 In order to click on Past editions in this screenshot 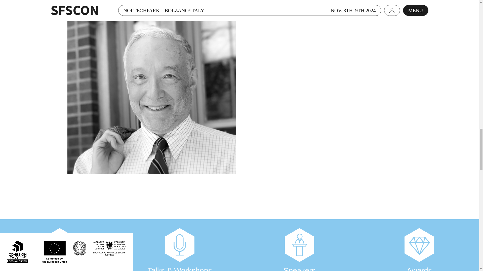, I will do `click(60, 245)`.